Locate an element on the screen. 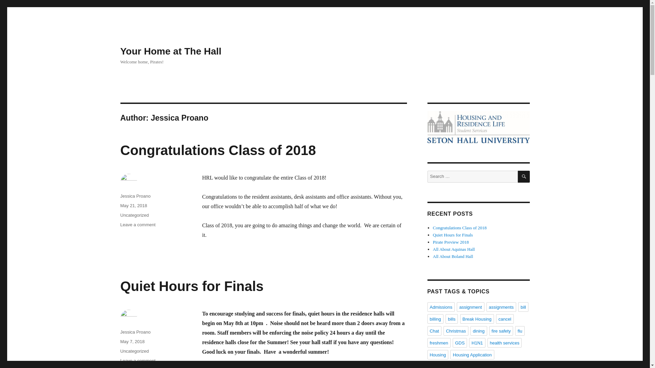  Quiet Hours for Finals is located at coordinates (191, 286).